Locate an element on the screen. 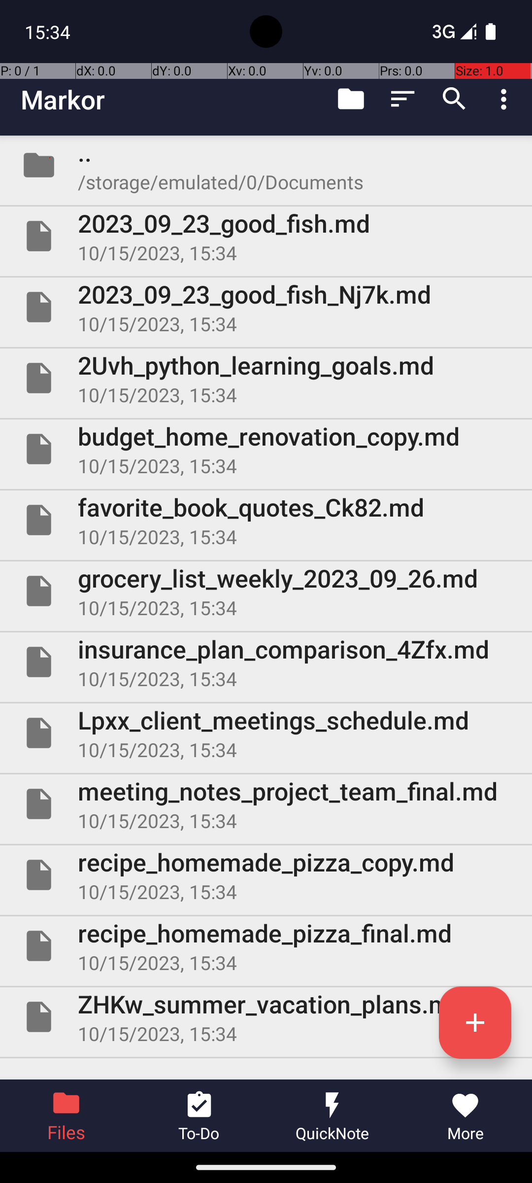 The image size is (532, 1183). To-Do is located at coordinates (199, 1116).